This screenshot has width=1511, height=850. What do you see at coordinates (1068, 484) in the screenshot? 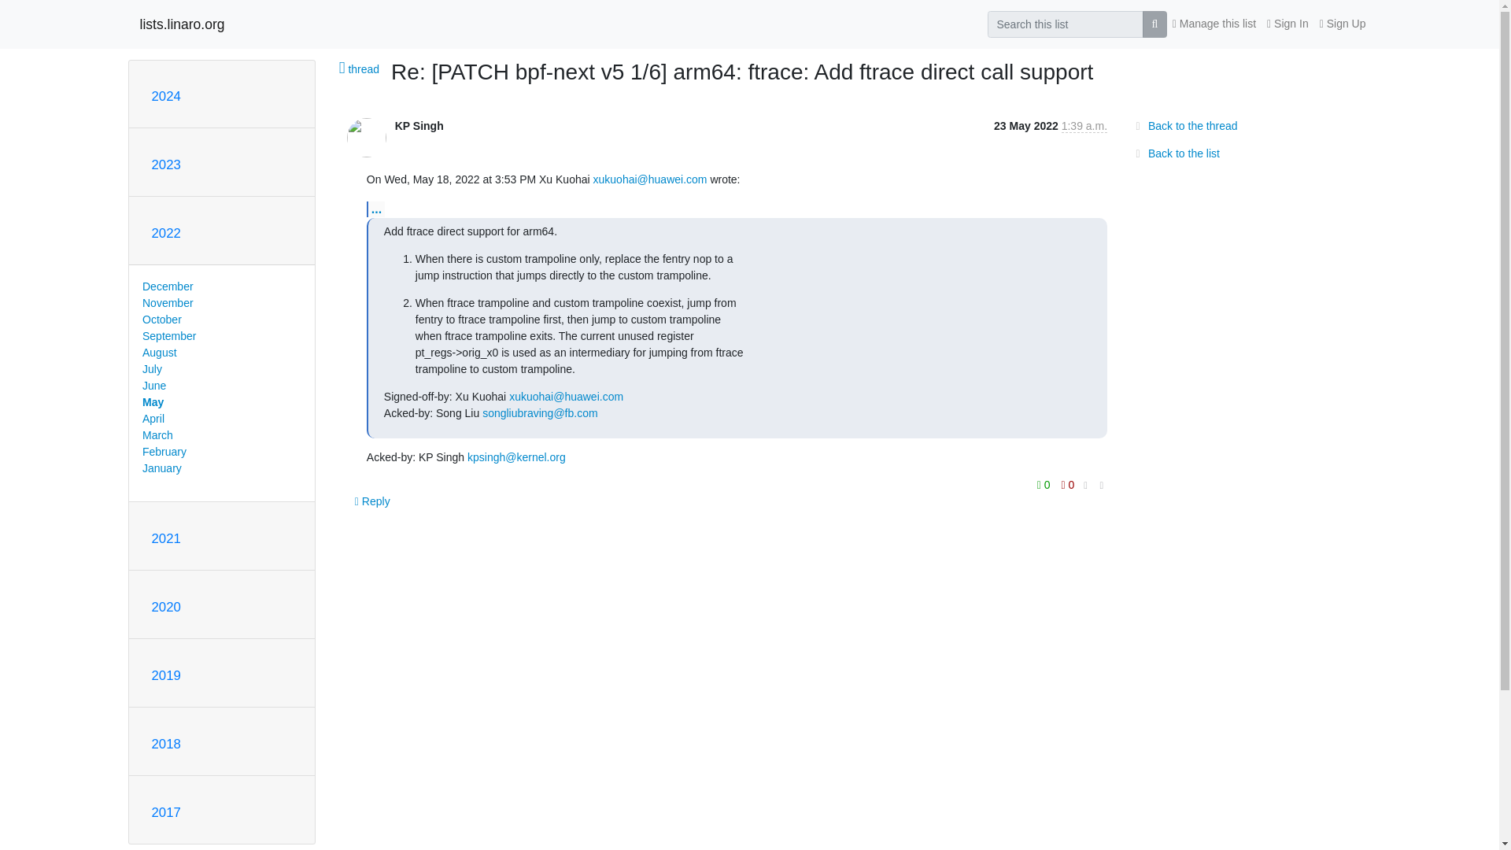
I see `You must be logged-in to vote.` at bounding box center [1068, 484].